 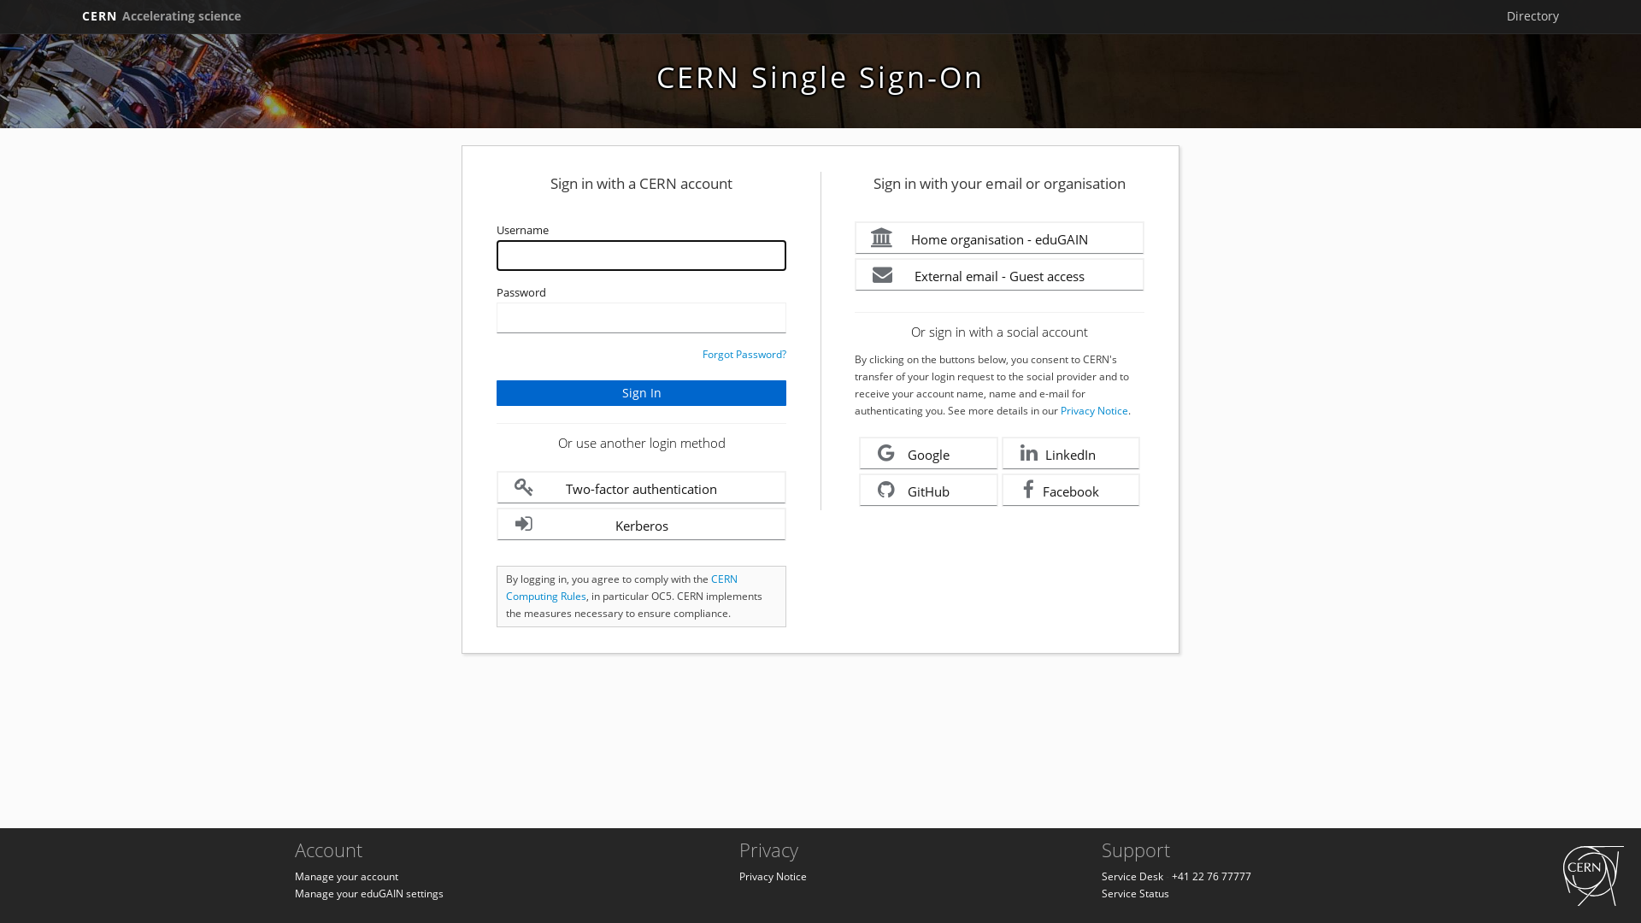 What do you see at coordinates (1212, 877) in the screenshot?
I see `+41 22 76 77777` at bounding box center [1212, 877].